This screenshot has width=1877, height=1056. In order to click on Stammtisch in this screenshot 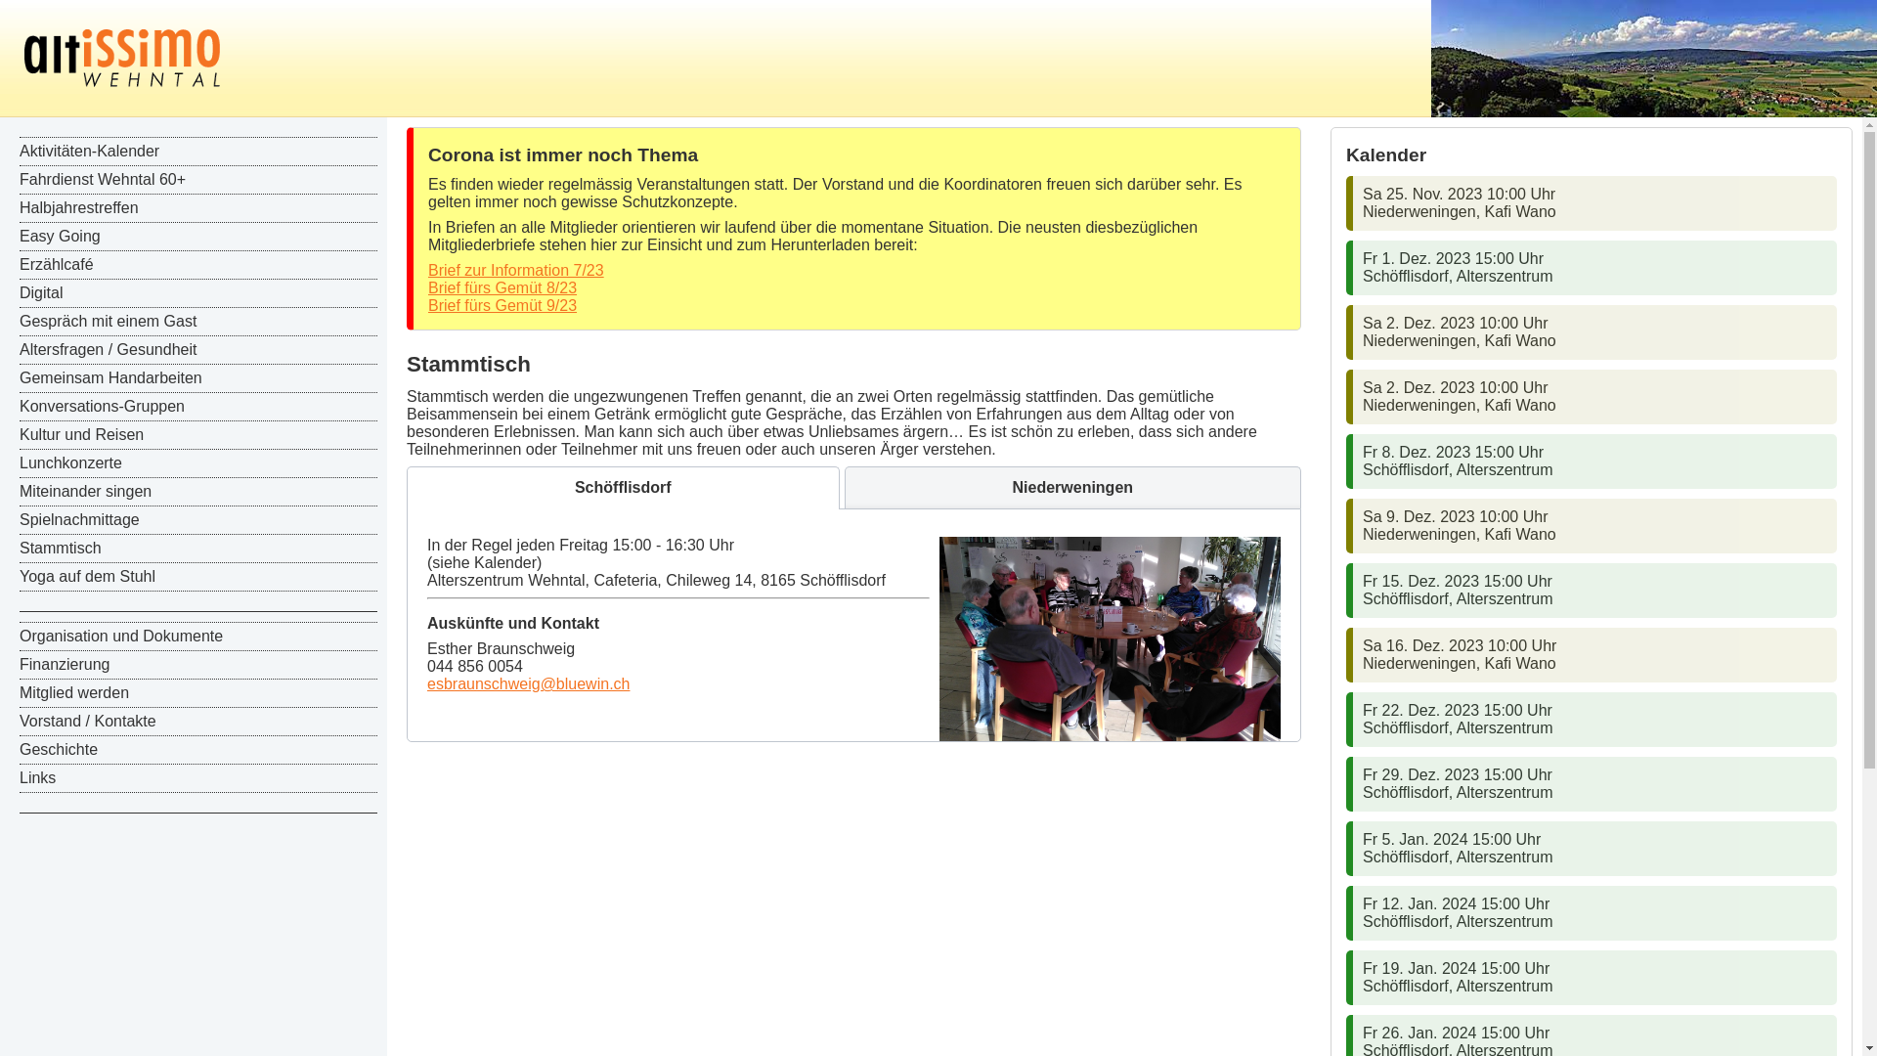, I will do `click(198, 550)`.